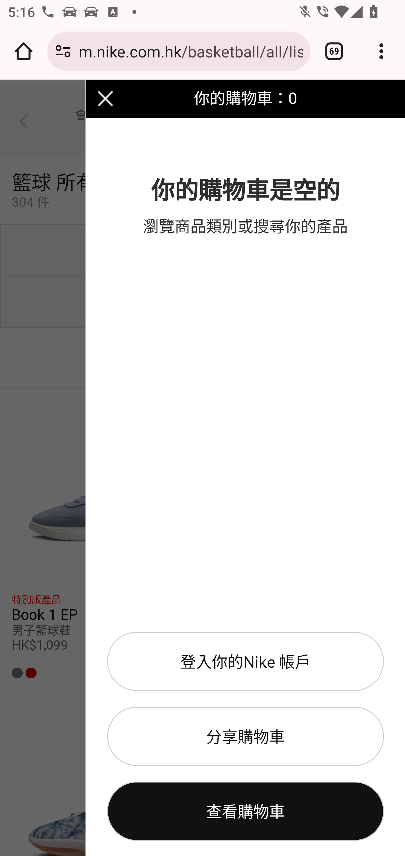 This screenshot has width=405, height=856. What do you see at coordinates (334, 51) in the screenshot?
I see `Switch or close tabs` at bounding box center [334, 51].